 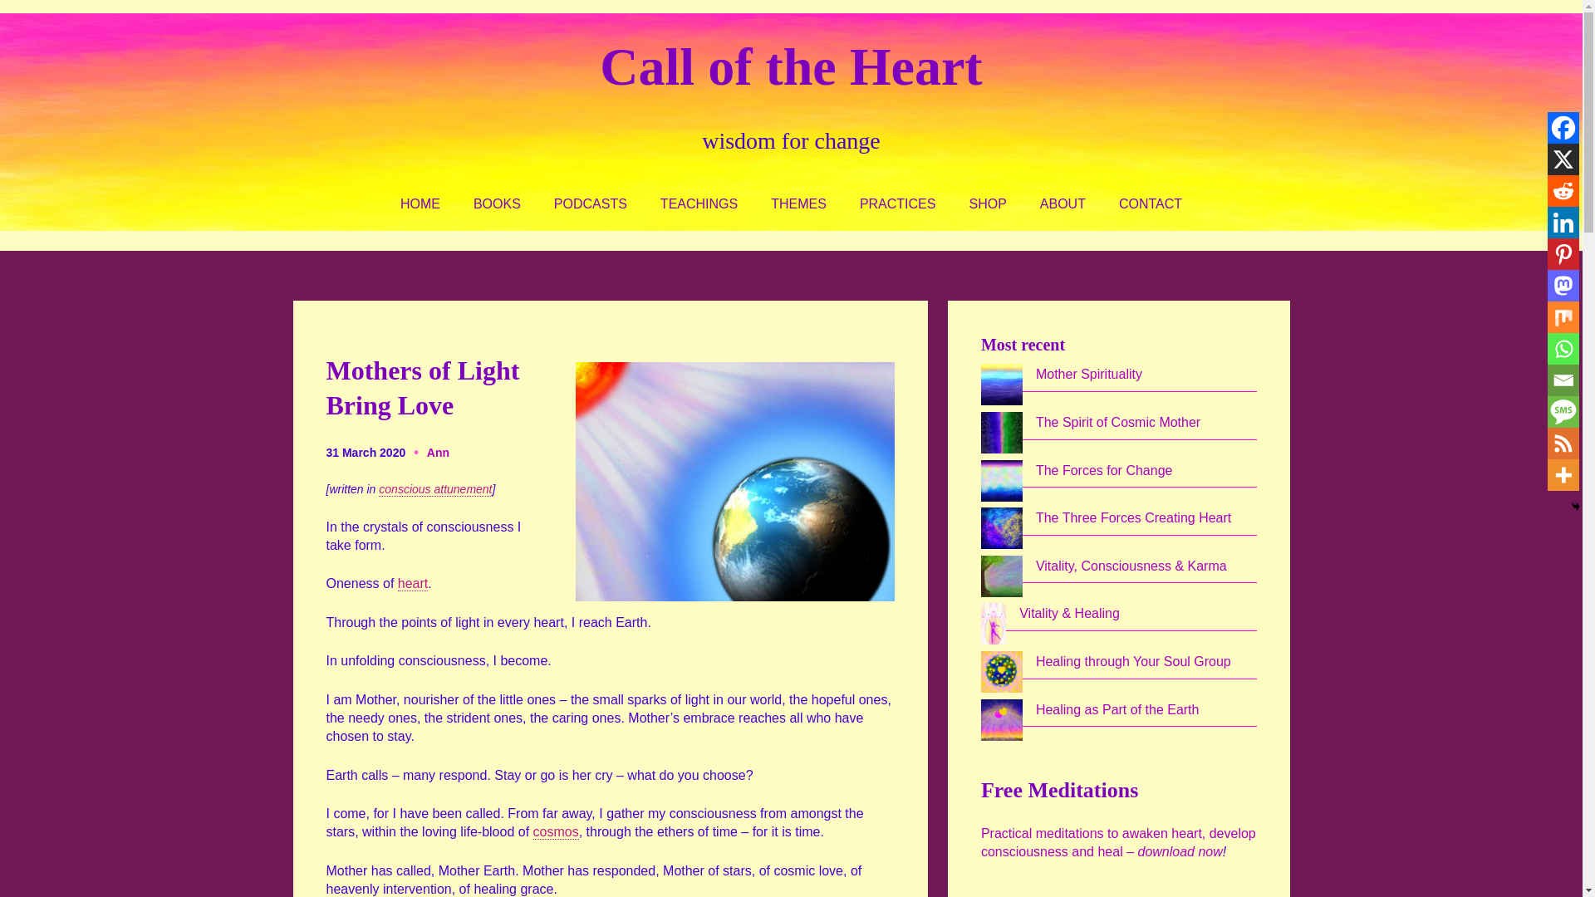 I want to click on Facebook, so click(x=1563, y=128).